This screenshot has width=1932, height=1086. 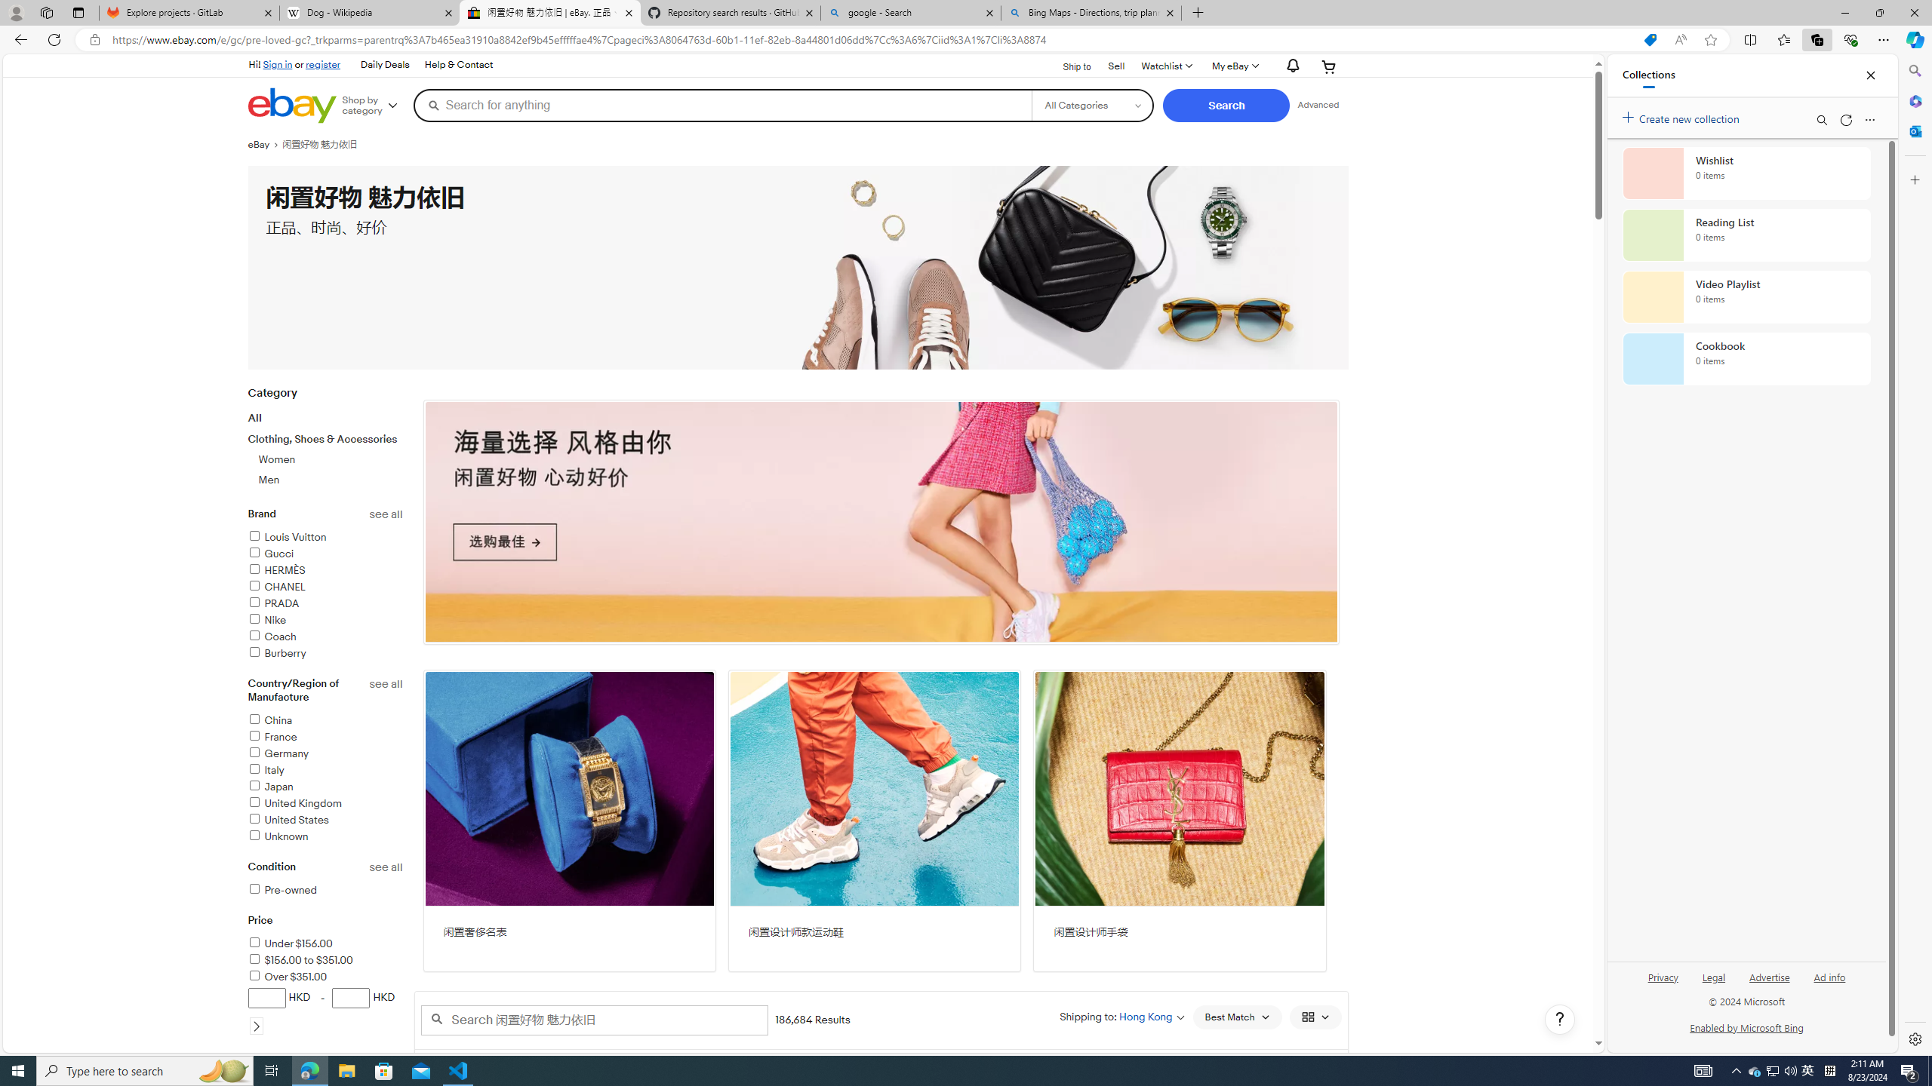 I want to click on Men, so click(x=269, y=480).